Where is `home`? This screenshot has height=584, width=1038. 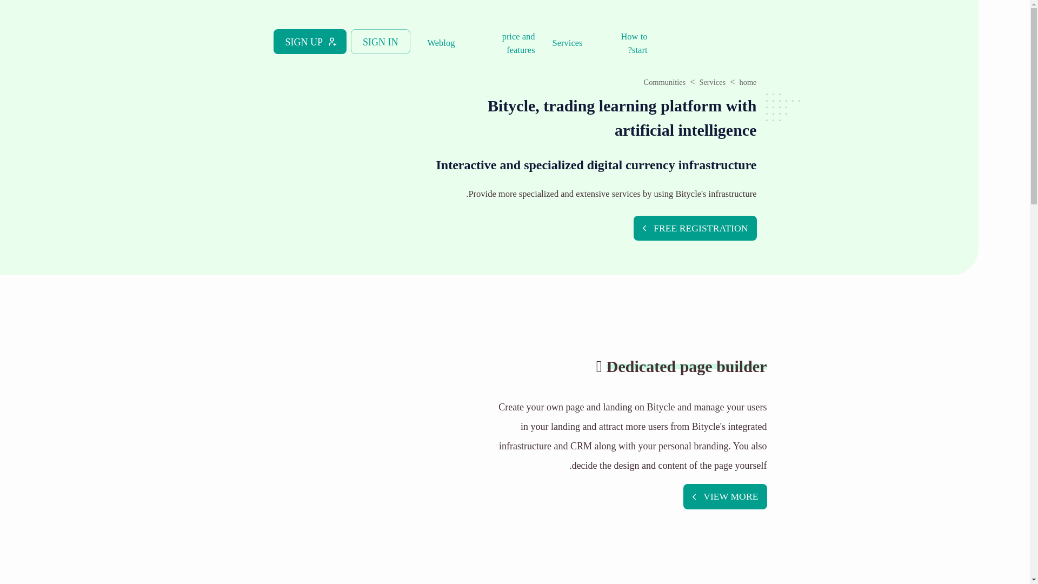
home is located at coordinates (748, 82).